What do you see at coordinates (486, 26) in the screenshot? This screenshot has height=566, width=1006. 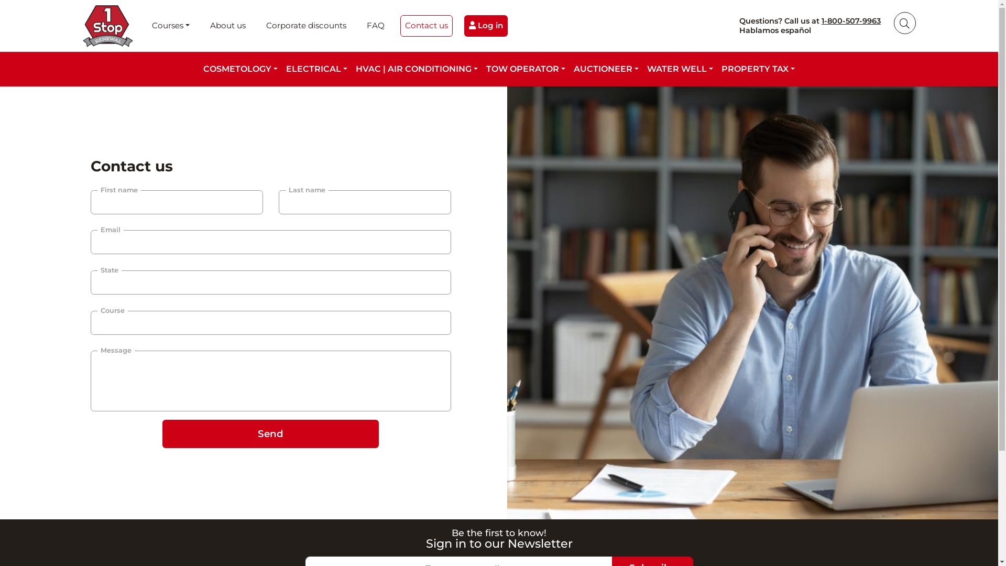 I see `Log in` at bounding box center [486, 26].